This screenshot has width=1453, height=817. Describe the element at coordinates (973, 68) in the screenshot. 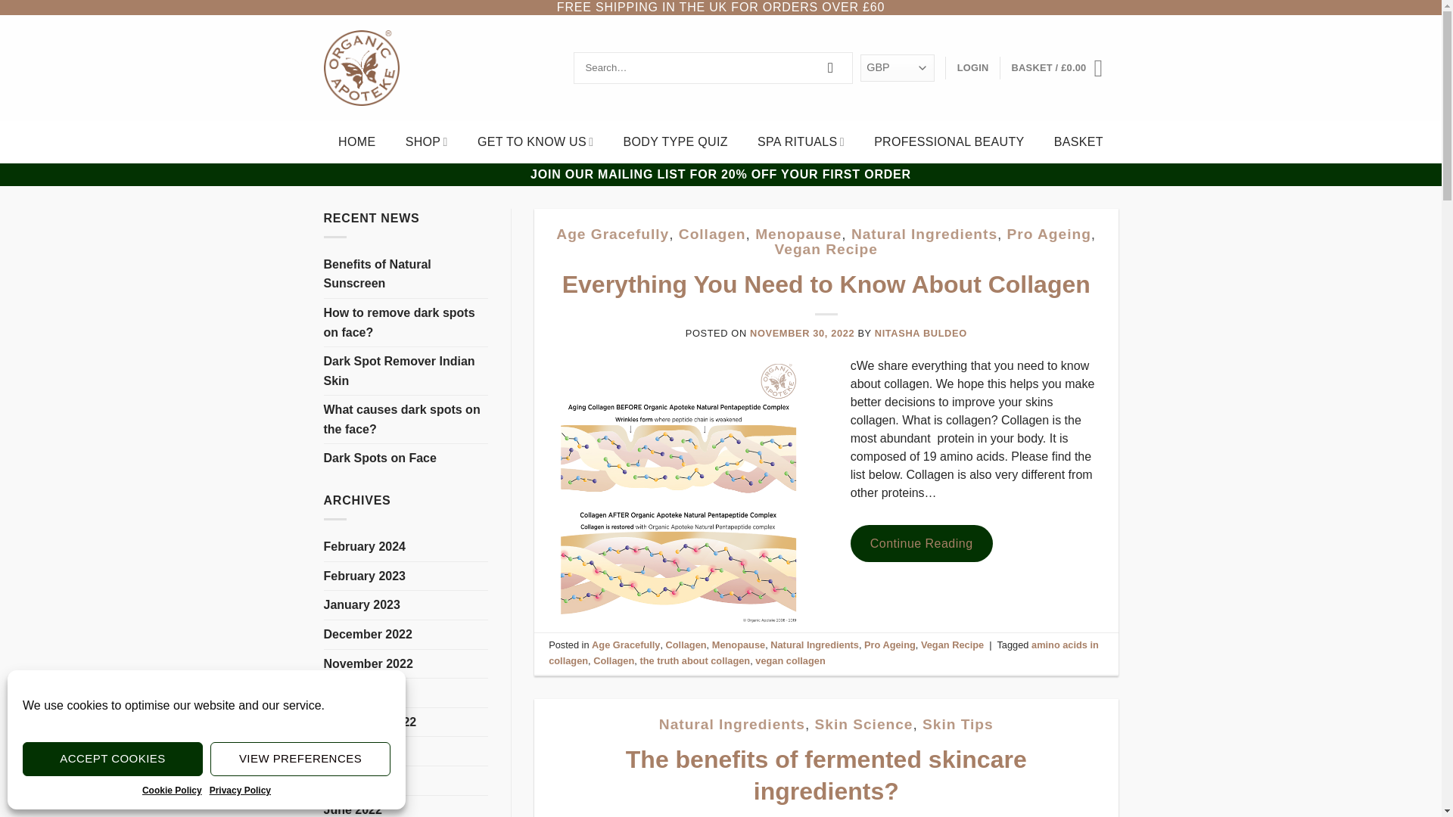

I see `LOGIN` at that location.